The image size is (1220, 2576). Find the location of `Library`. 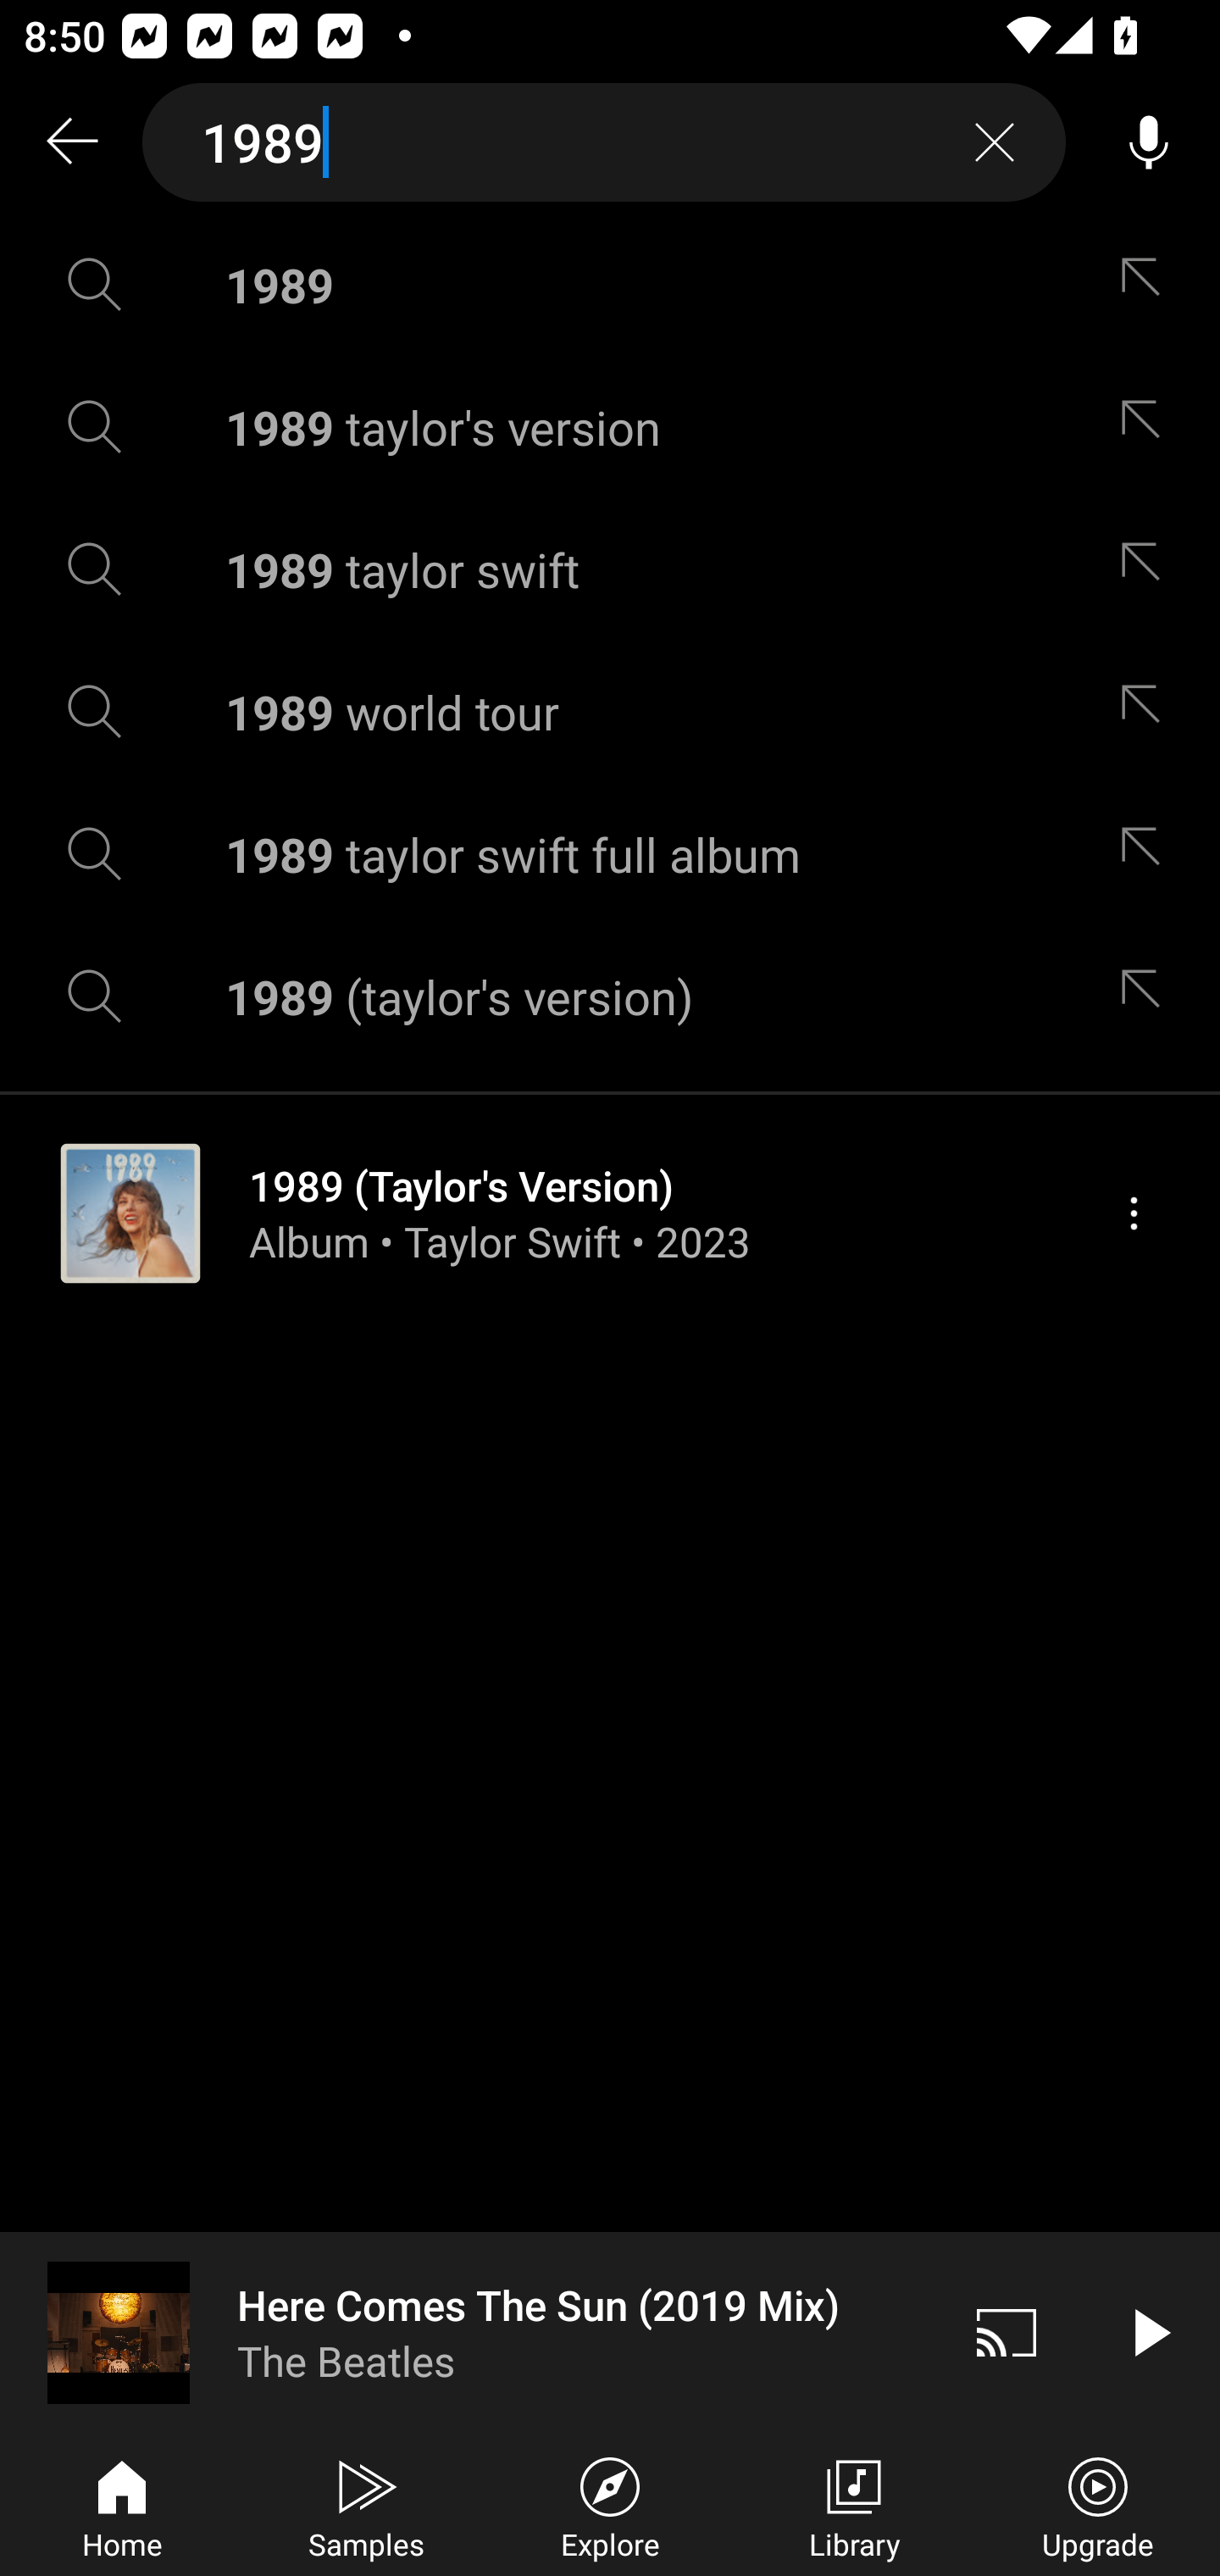

Library is located at coordinates (854, 2505).